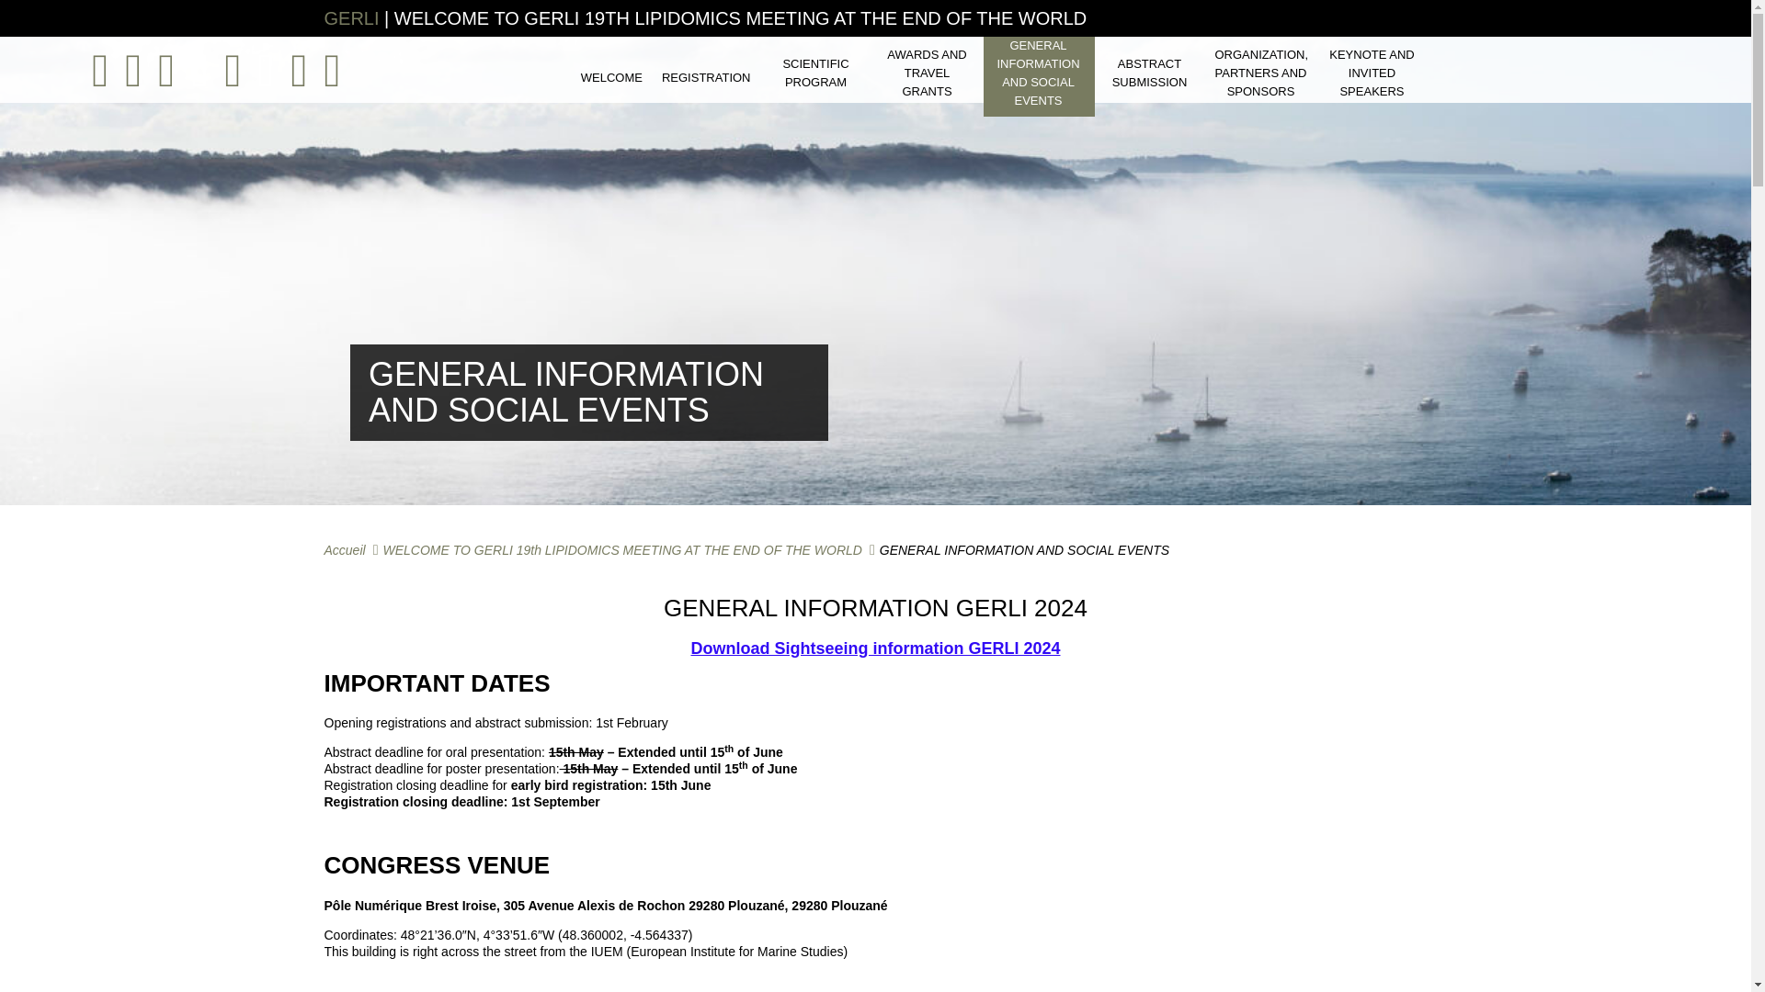 Image resolution: width=1765 pixels, height=992 pixels. What do you see at coordinates (1039, 73) in the screenshot?
I see `GENERAL INFORMATION AND SOCIAL EVENTS` at bounding box center [1039, 73].